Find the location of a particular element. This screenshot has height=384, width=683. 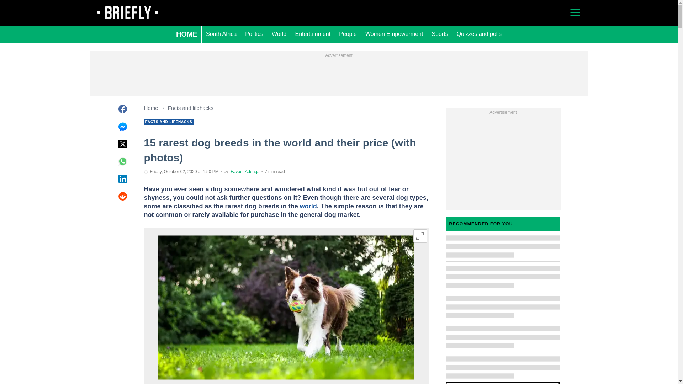

Women Empowerment is located at coordinates (394, 34).